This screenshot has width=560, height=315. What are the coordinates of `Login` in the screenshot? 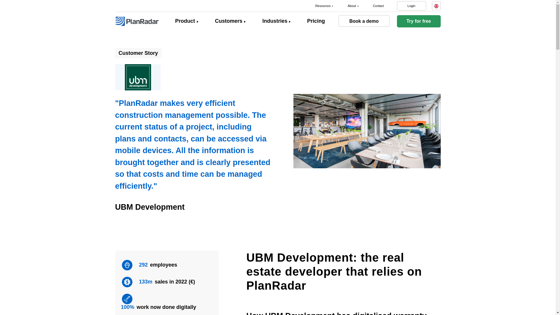 It's located at (411, 6).